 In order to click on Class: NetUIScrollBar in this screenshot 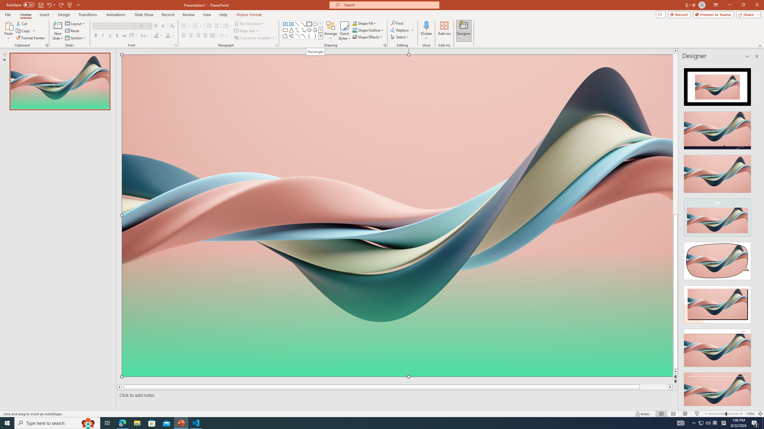, I will do `click(756, 234)`.